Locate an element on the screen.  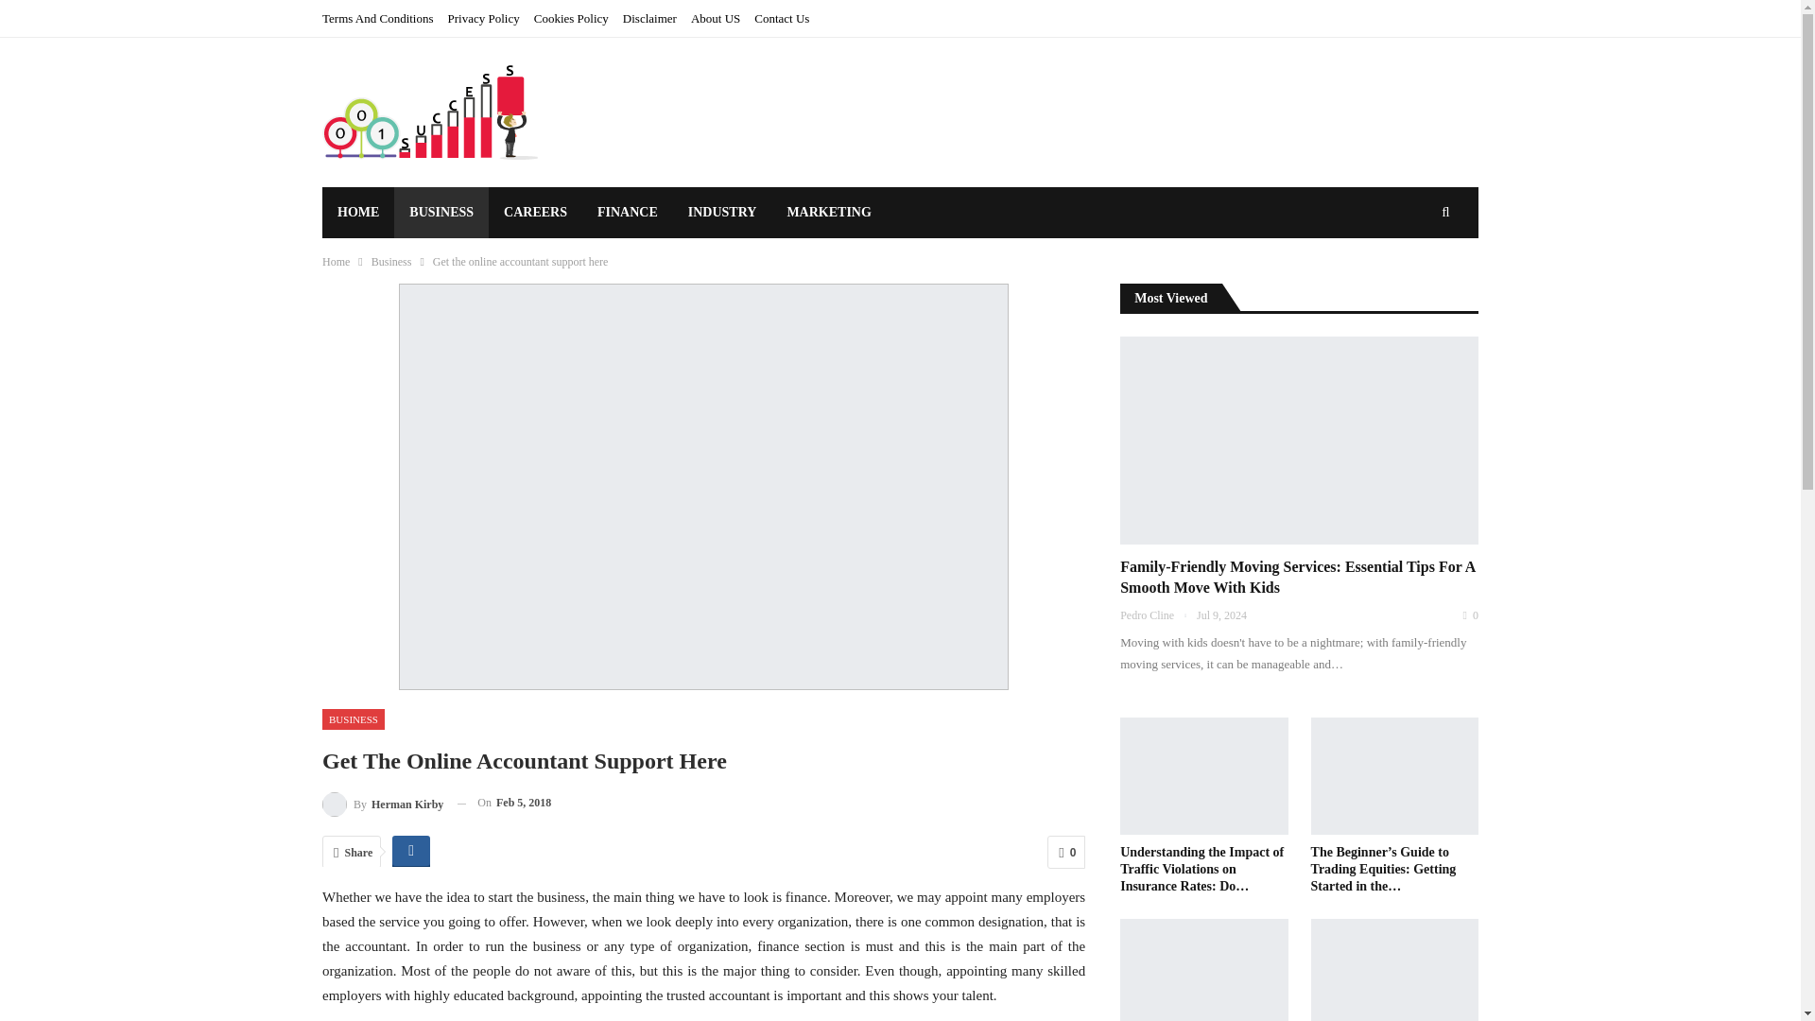
HOME is located at coordinates (357, 212).